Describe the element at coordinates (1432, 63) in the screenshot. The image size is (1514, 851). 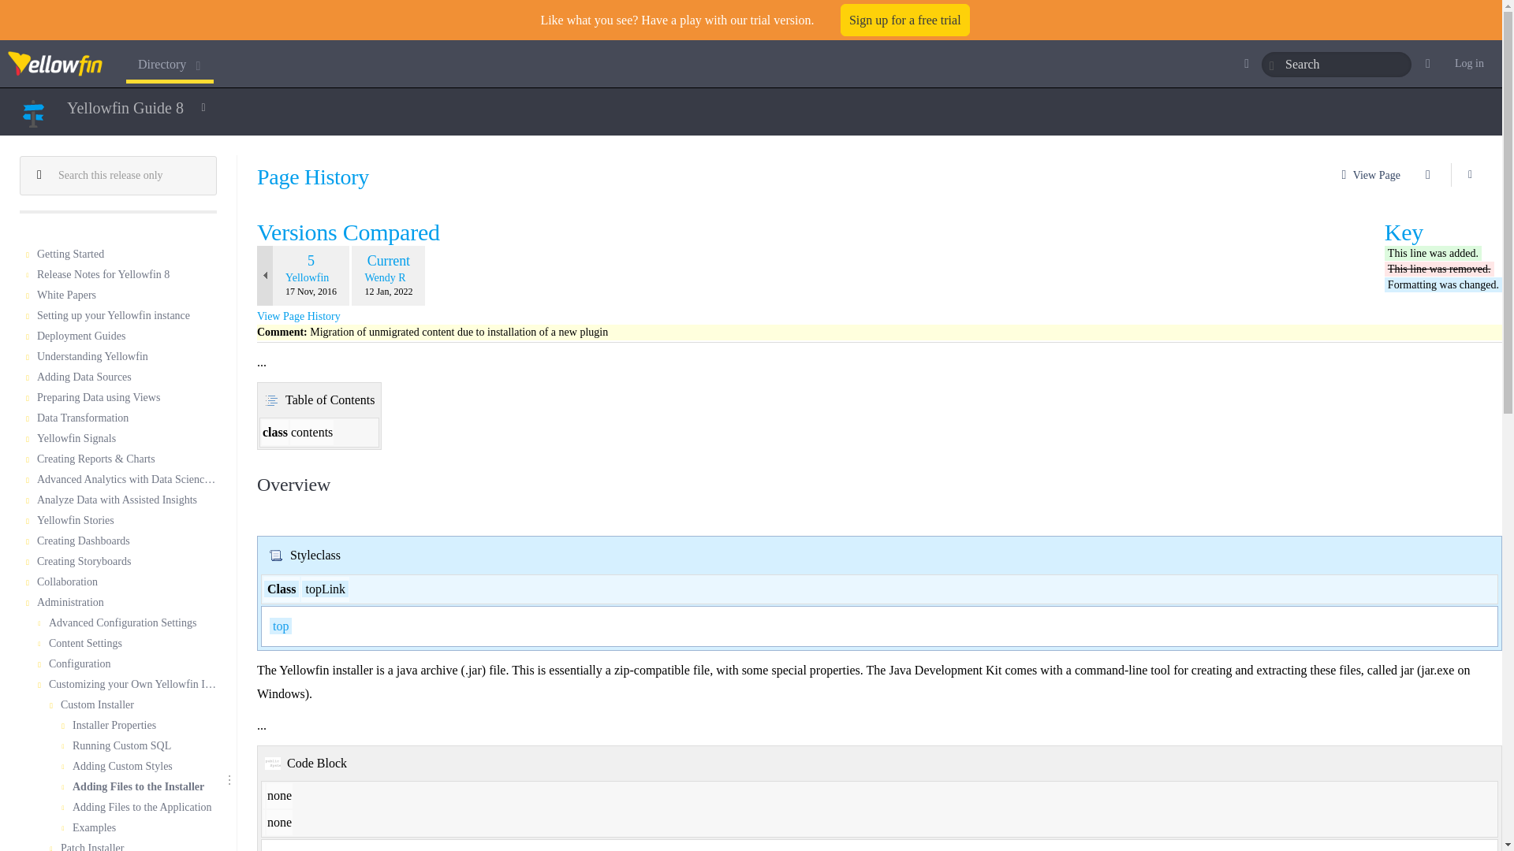
I see `Help` at that location.